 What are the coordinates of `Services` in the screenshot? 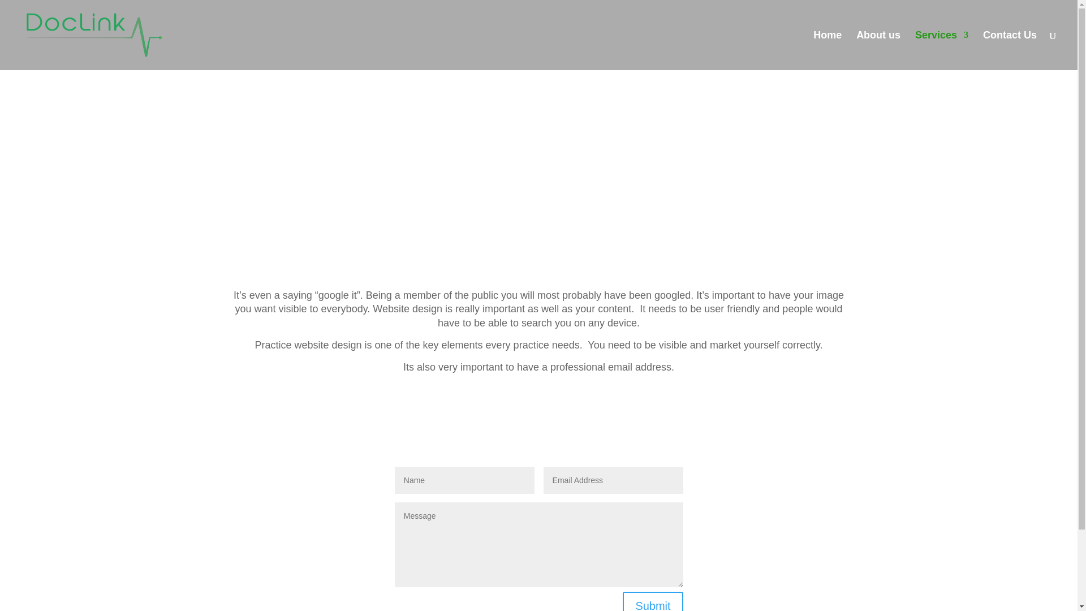 It's located at (942, 51).